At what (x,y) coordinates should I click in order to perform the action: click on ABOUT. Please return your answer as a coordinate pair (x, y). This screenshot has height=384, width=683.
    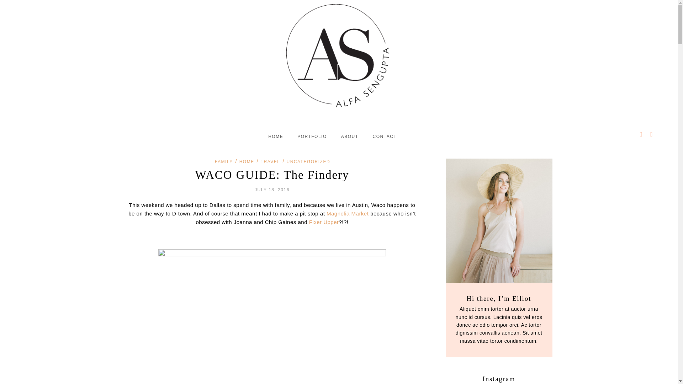
    Looking at the image, I should click on (350, 137).